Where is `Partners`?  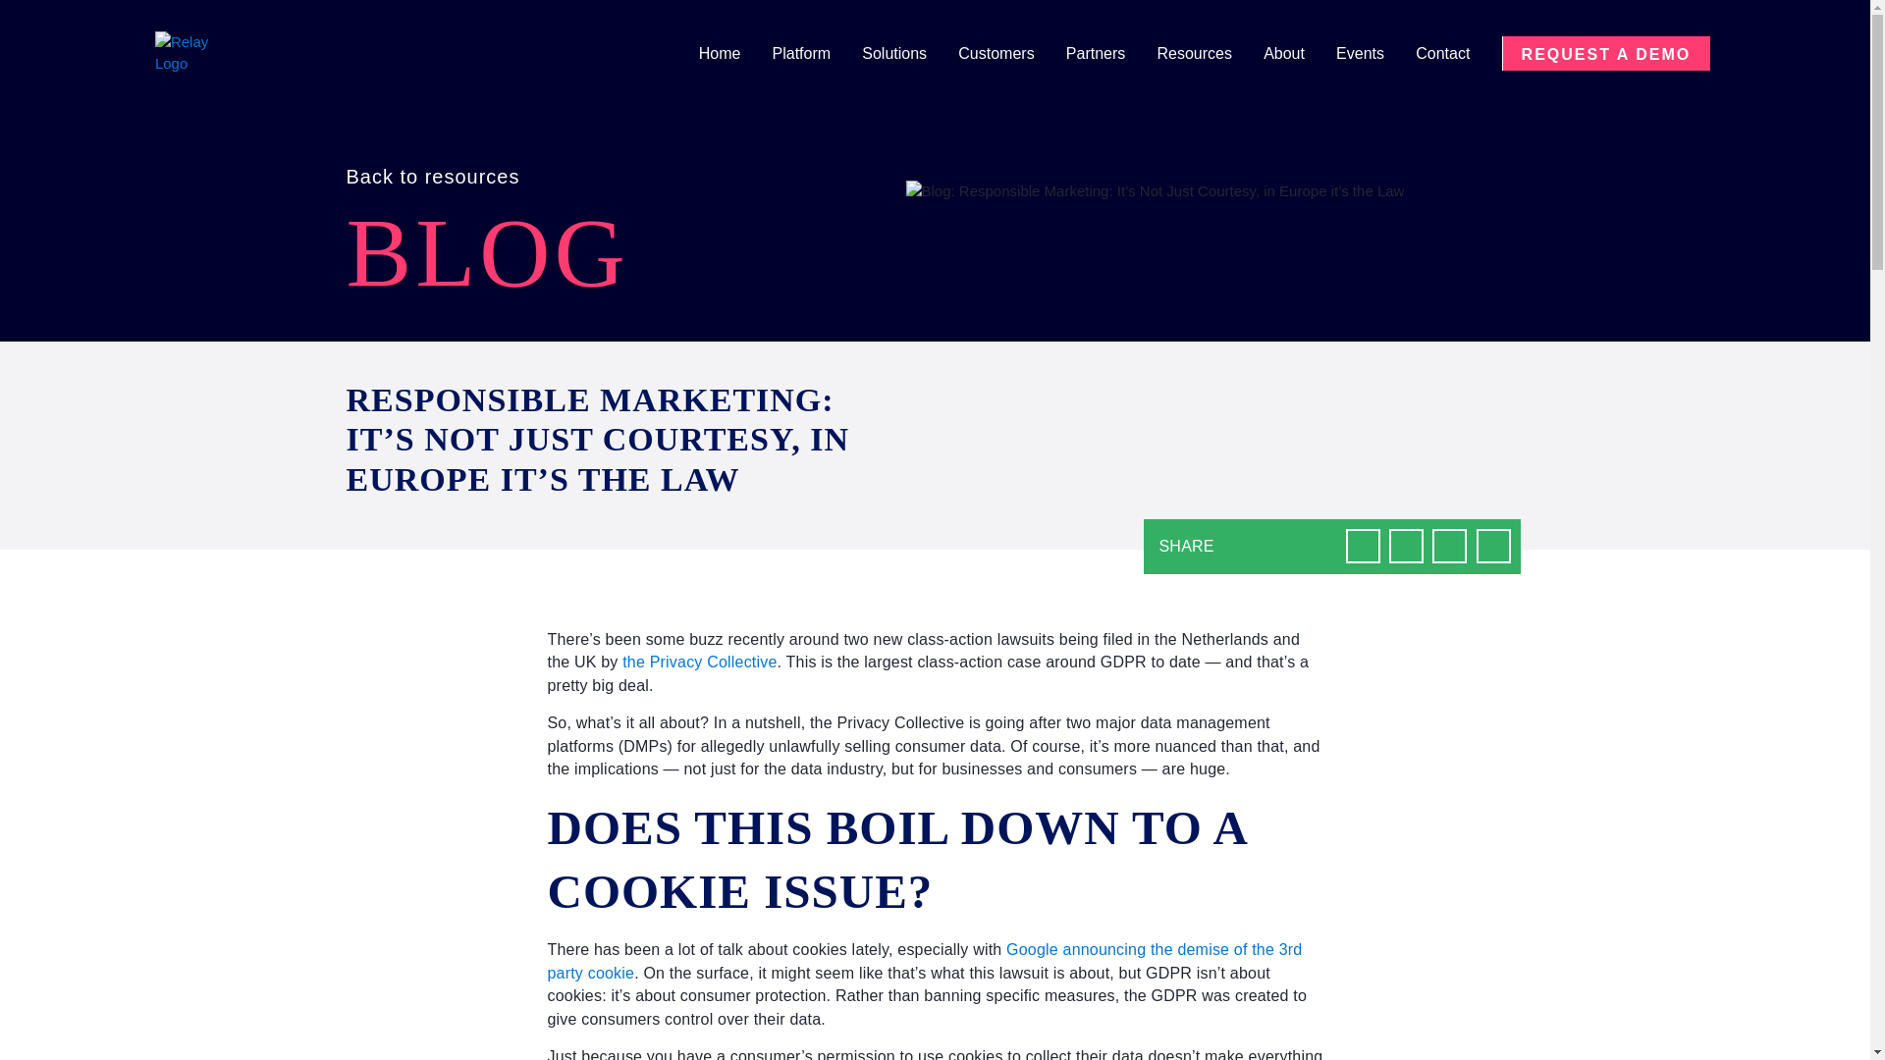 Partners is located at coordinates (1109, 54).